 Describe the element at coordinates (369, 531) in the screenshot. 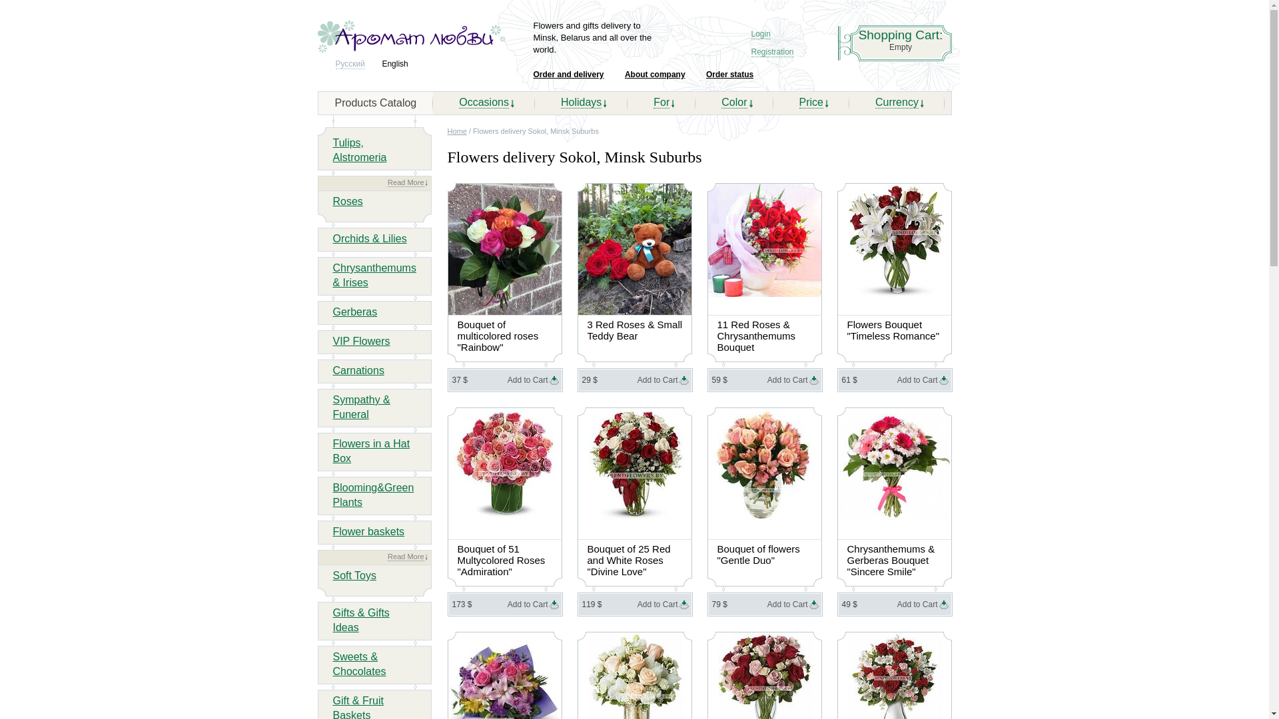

I see `Flower baskets` at that location.